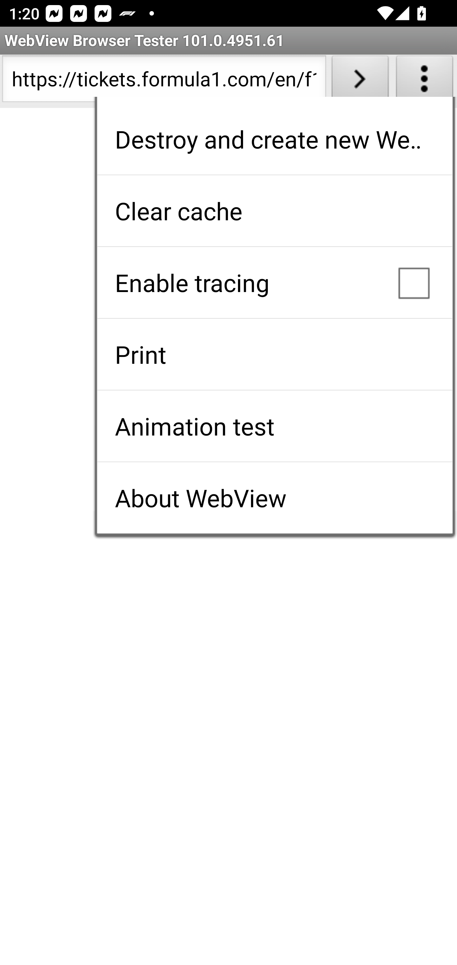  What do you see at coordinates (275, 283) in the screenshot?
I see `Enable tracing` at bounding box center [275, 283].